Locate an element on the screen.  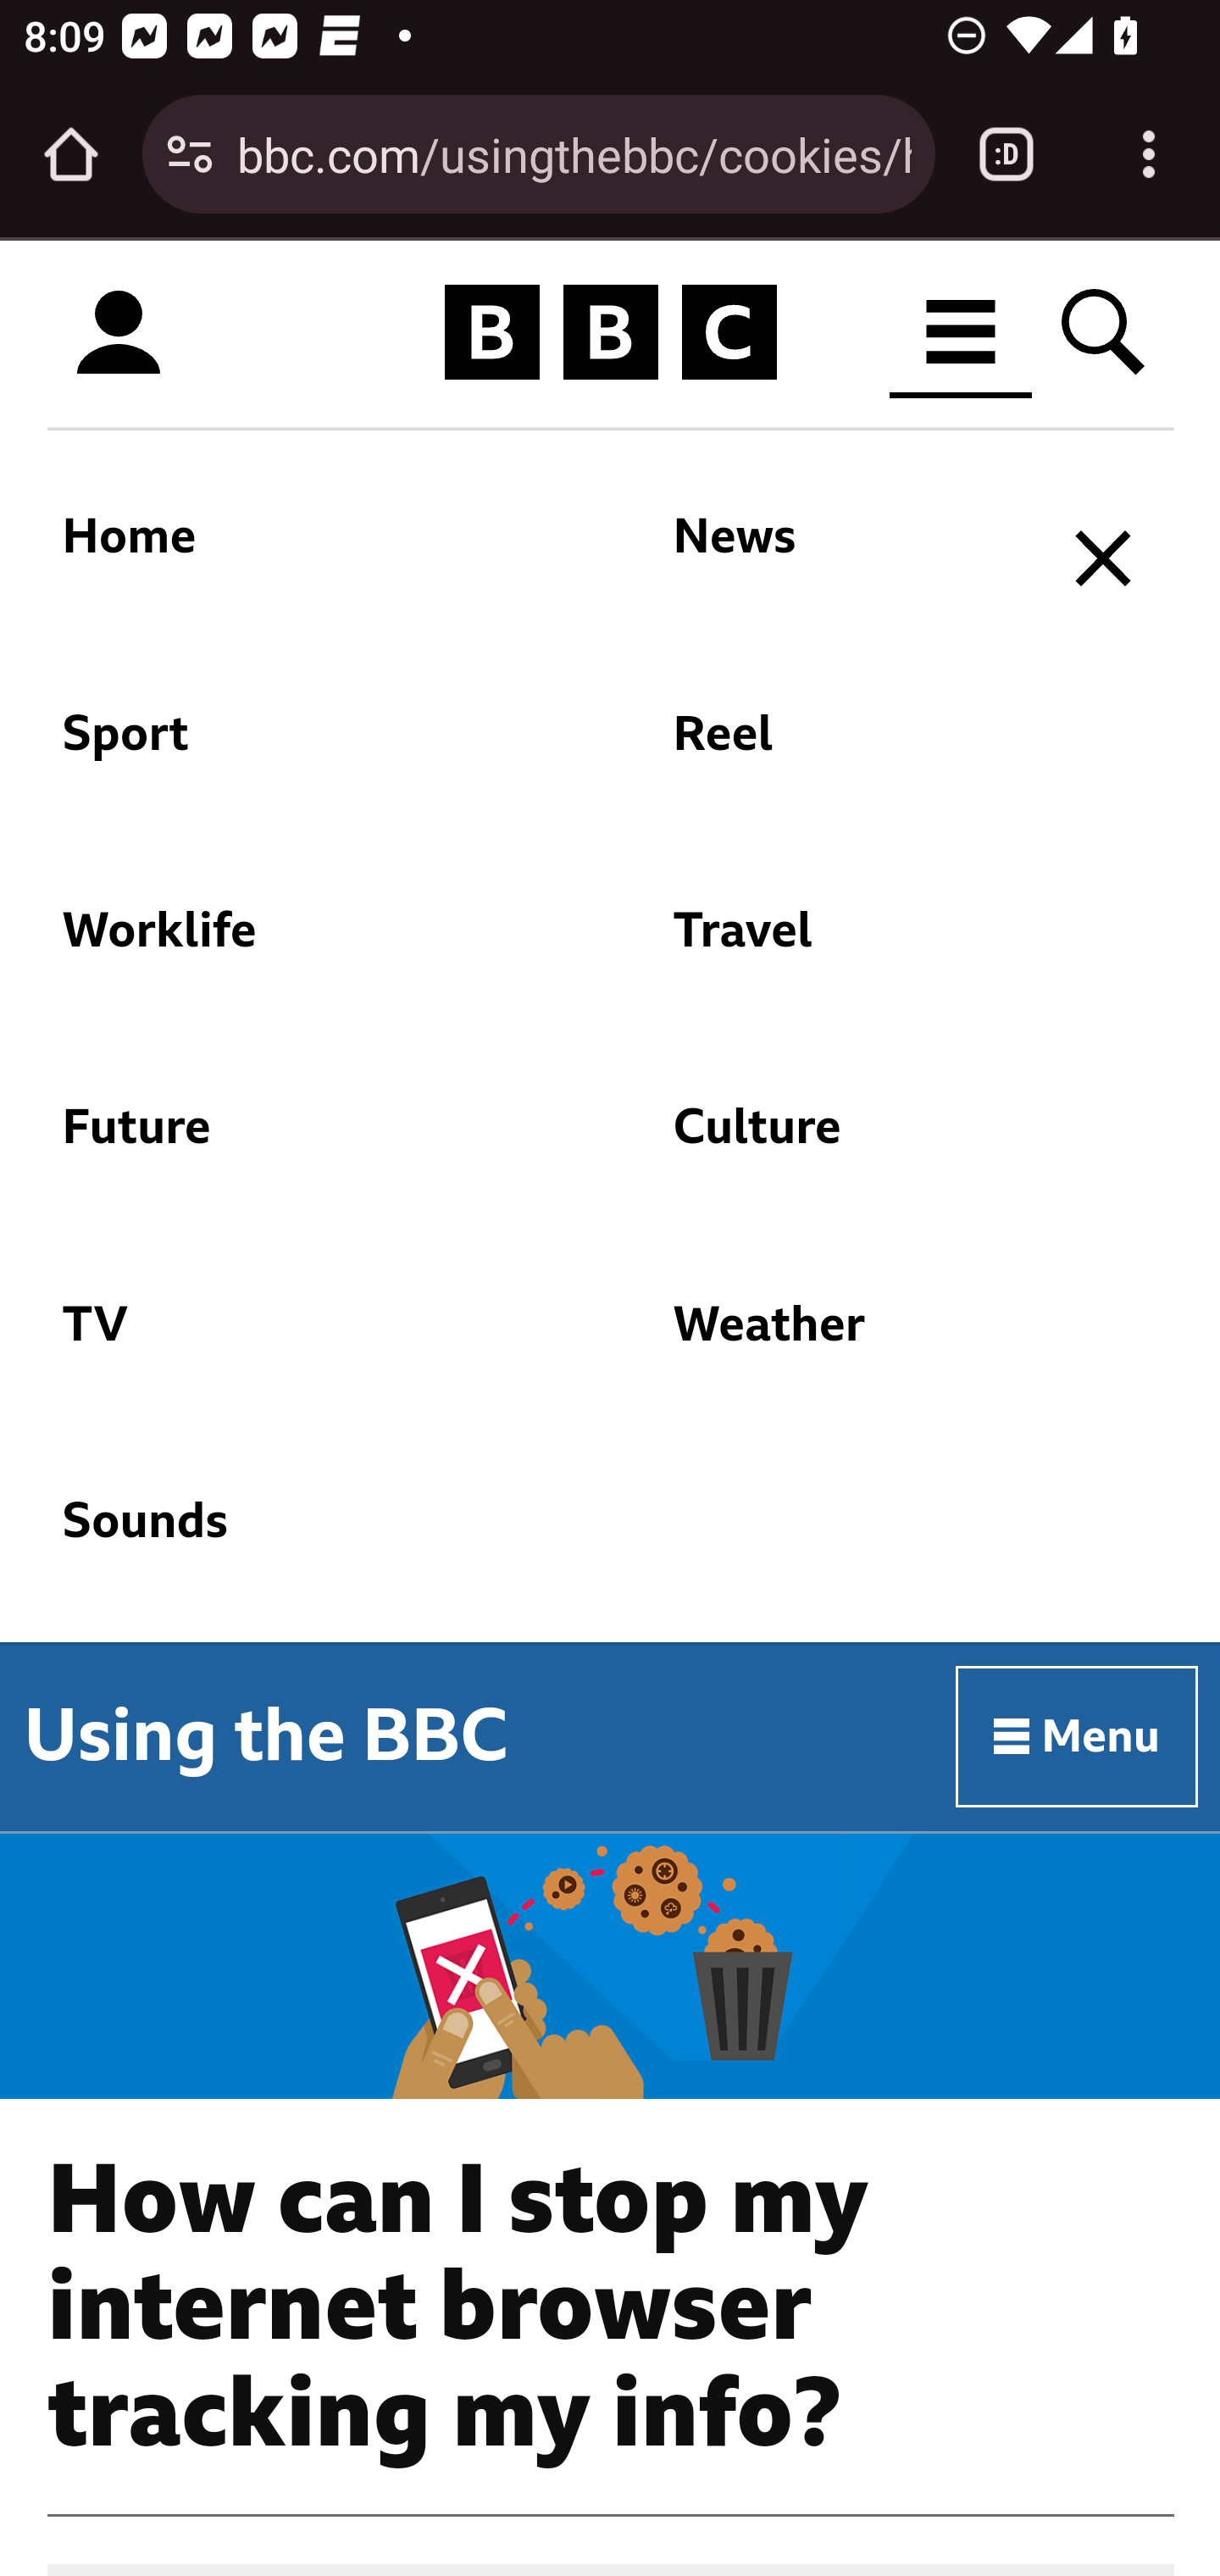
Home is located at coordinates (295, 554).